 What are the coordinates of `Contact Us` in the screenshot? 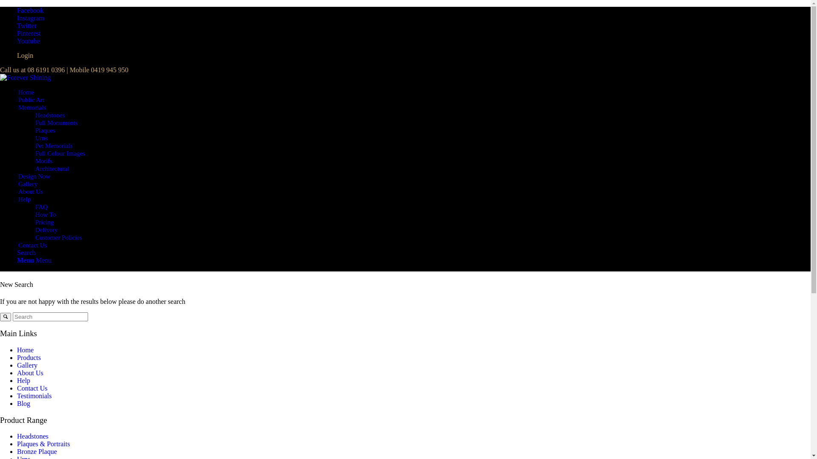 It's located at (32, 388).